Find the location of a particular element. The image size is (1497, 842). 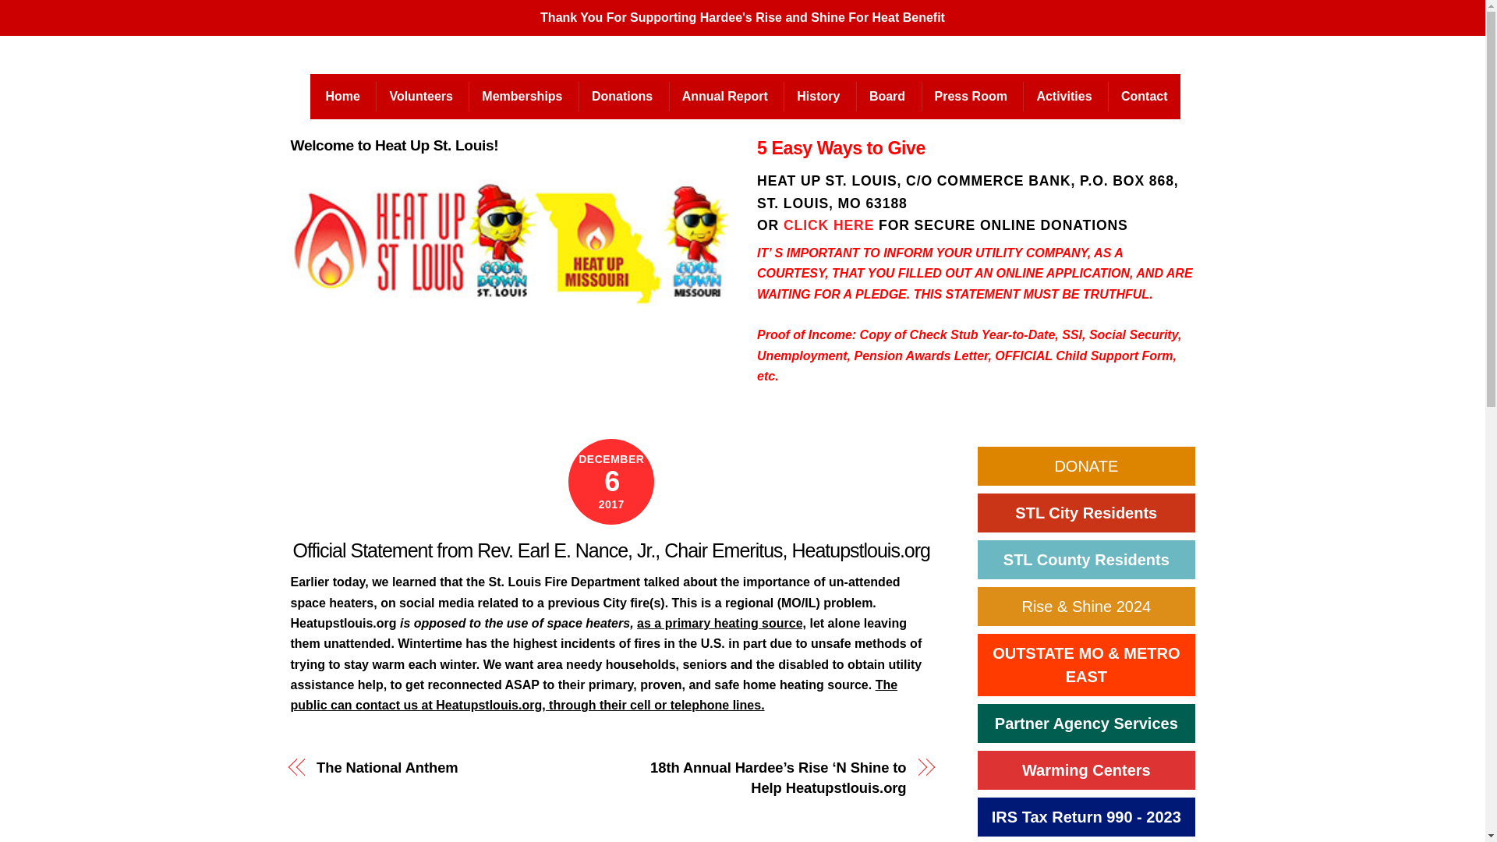

The National Anthem is located at coordinates (454, 767).